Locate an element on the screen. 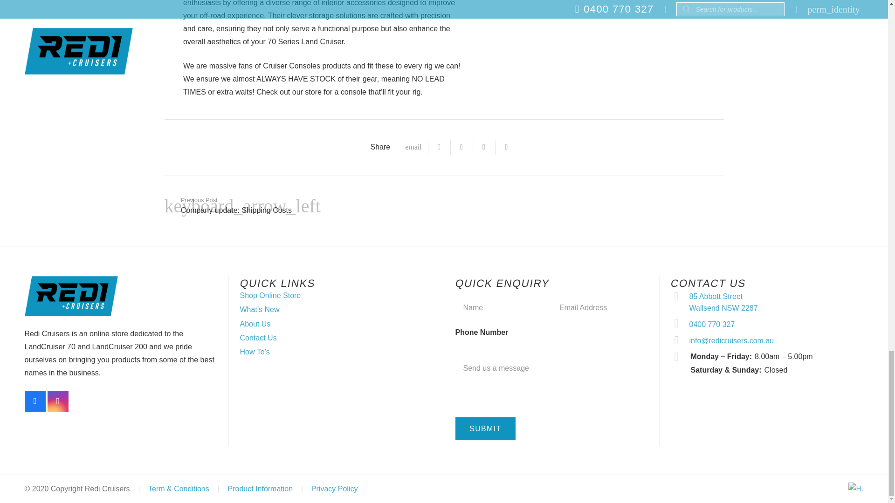 This screenshot has height=503, width=895. Submit is located at coordinates (485, 428).